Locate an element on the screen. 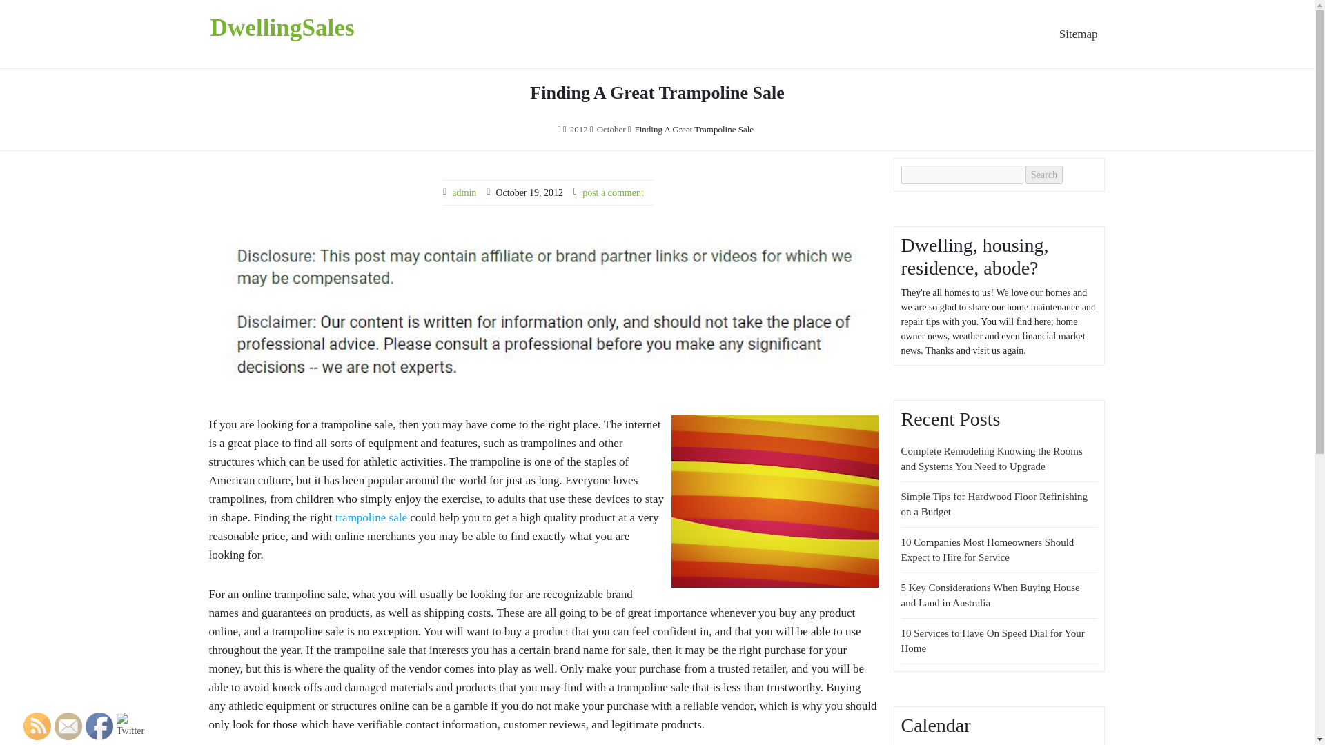  Simple Tips for Hardwood Floor Refinishing on a Budget is located at coordinates (994, 504).